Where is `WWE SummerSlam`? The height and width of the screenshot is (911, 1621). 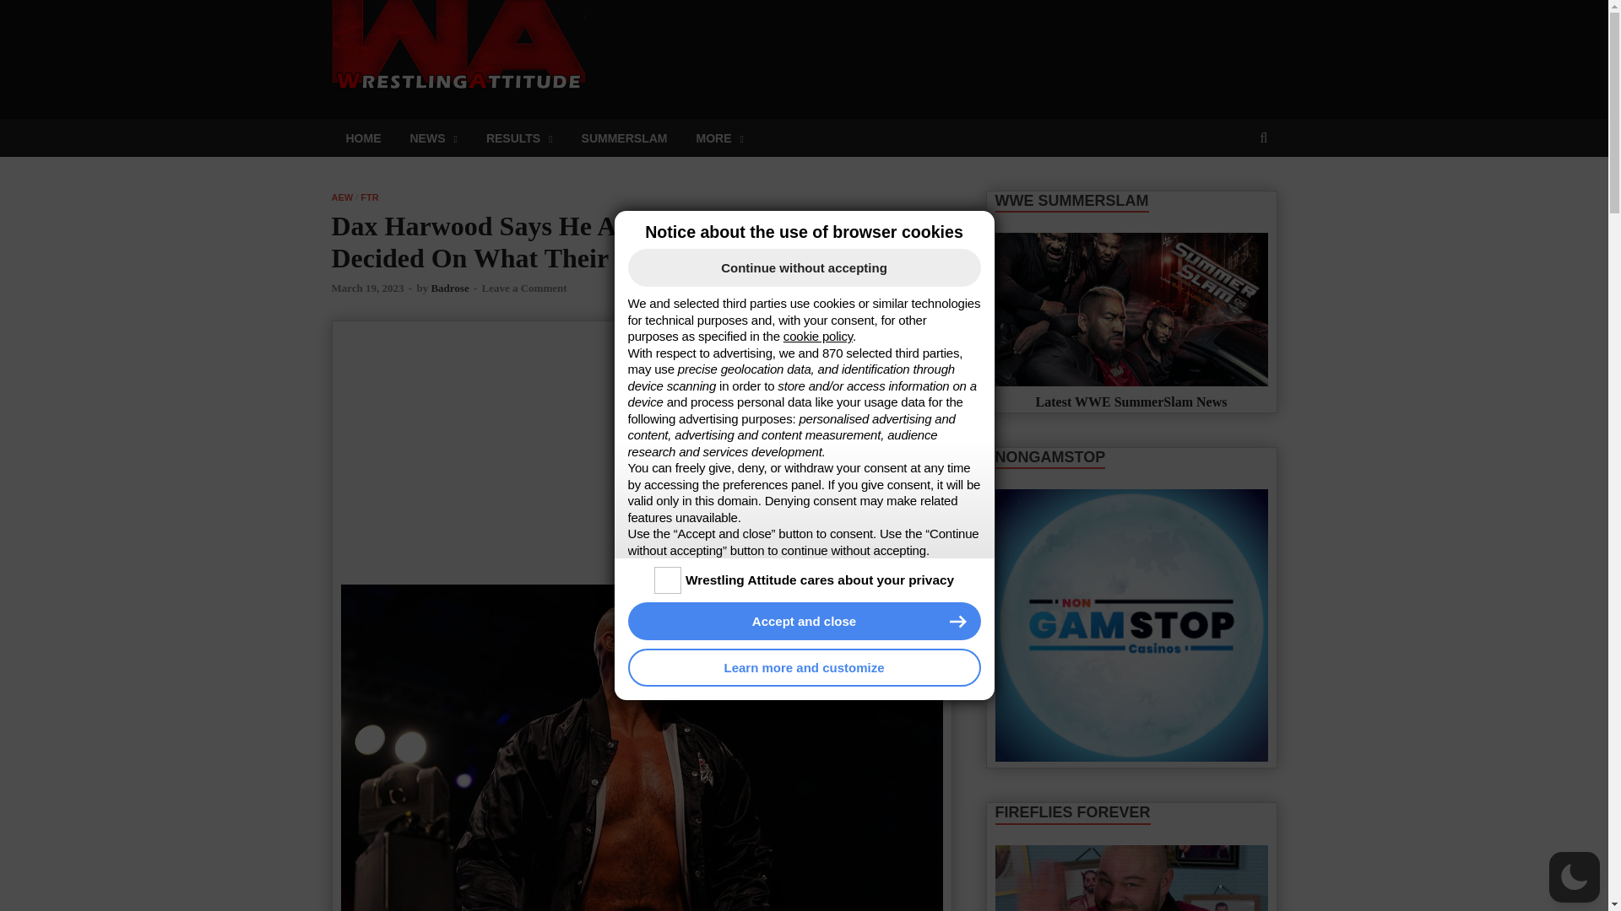 WWE SummerSlam is located at coordinates (1131, 309).